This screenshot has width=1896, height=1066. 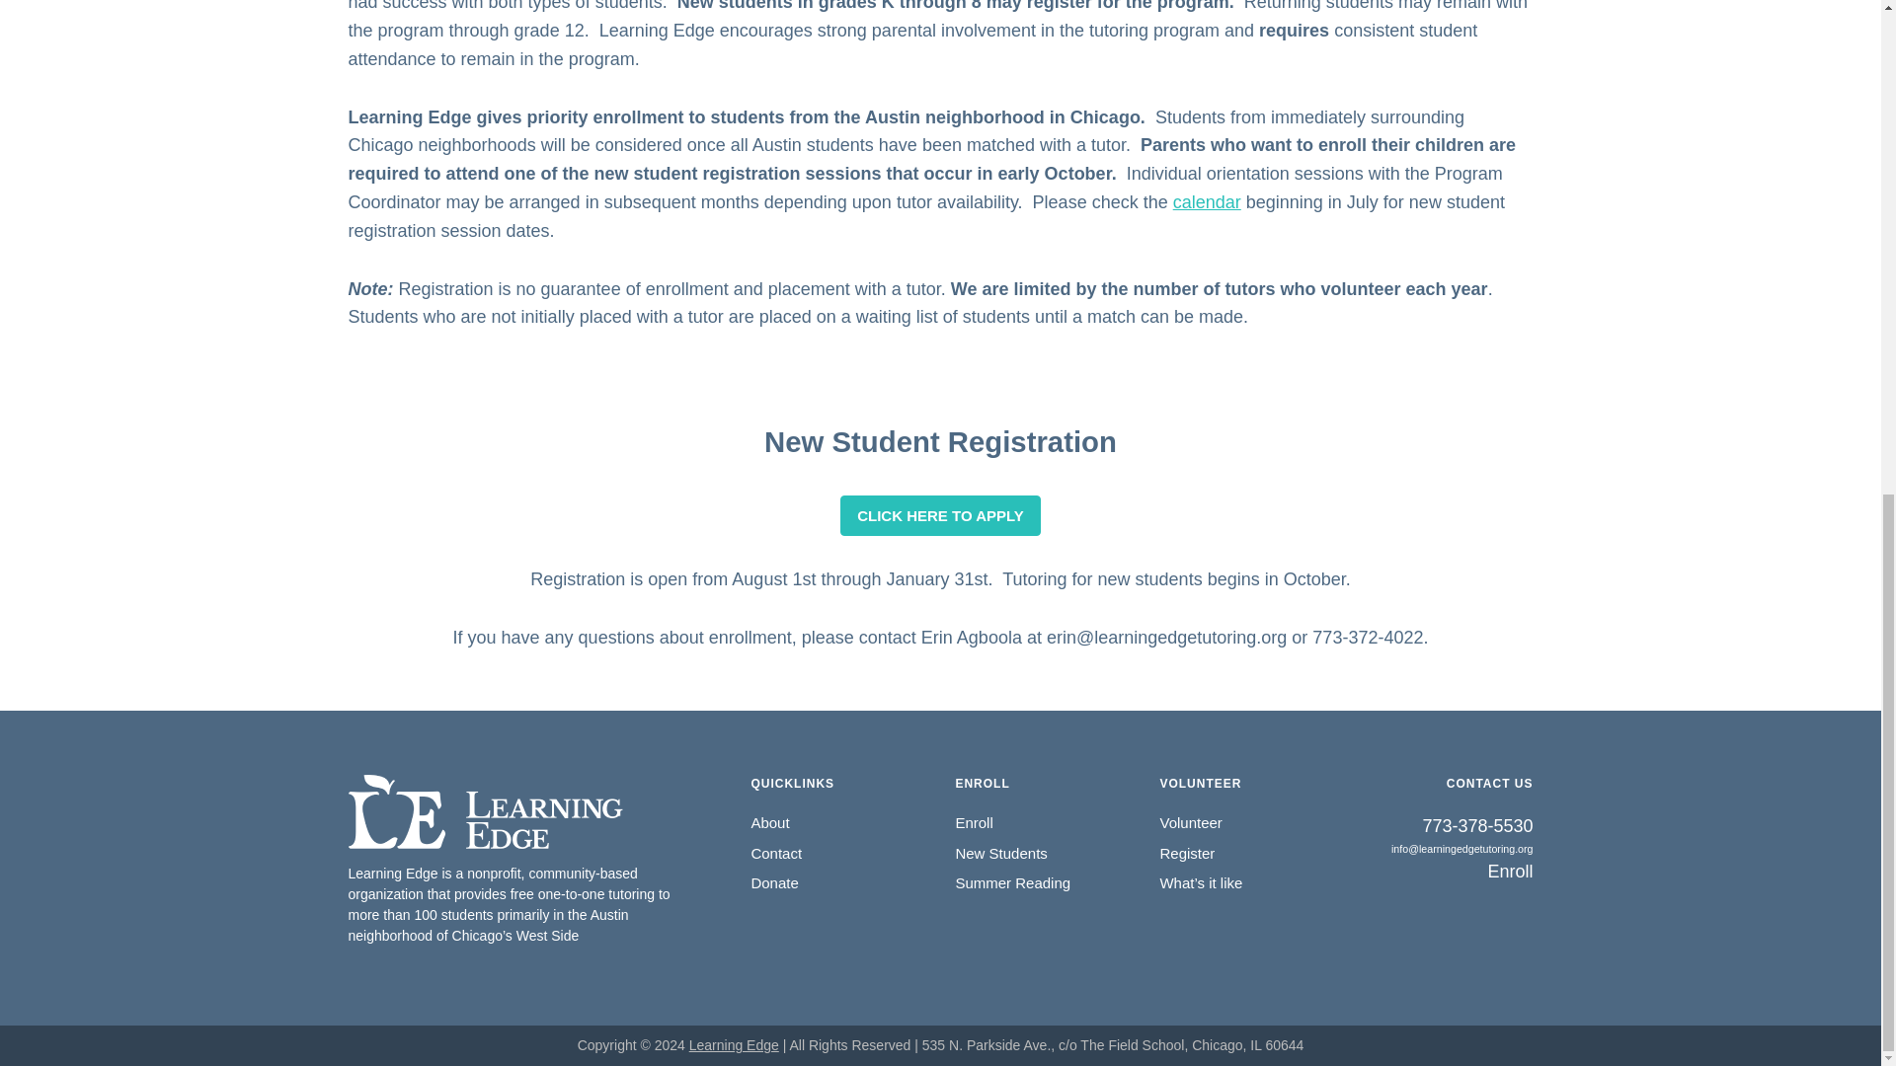 I want to click on Volunteer, so click(x=1189, y=823).